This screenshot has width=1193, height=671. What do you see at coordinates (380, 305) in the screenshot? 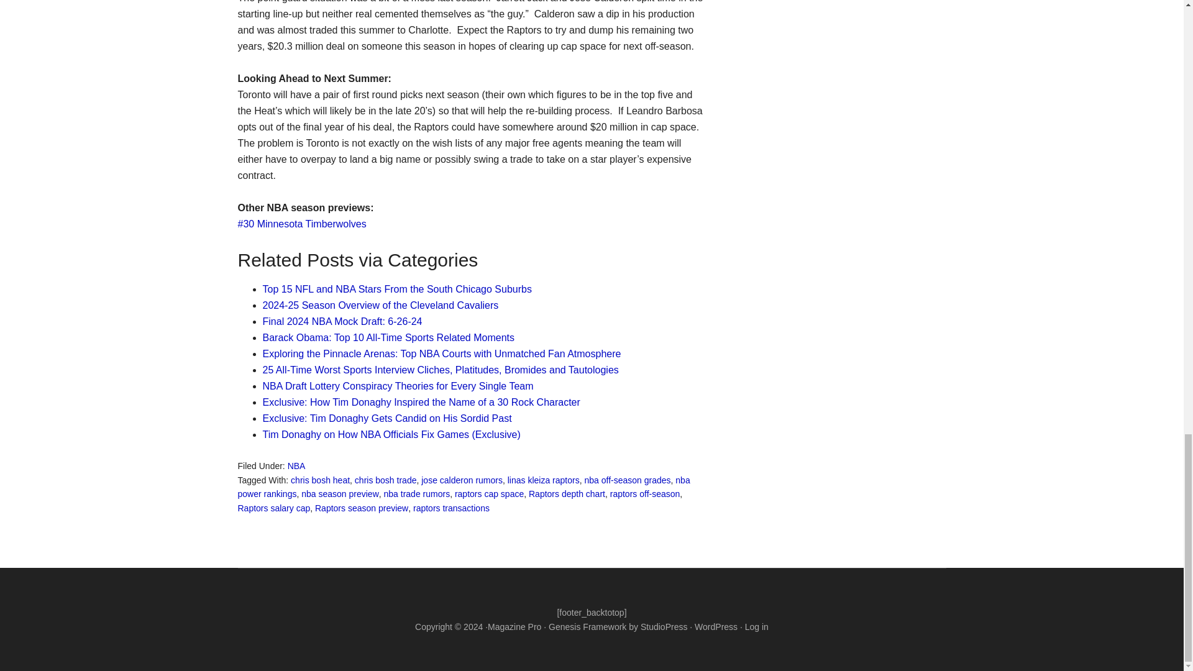
I see `2024-25 Season Overview of the Cleveland Cavaliers` at bounding box center [380, 305].